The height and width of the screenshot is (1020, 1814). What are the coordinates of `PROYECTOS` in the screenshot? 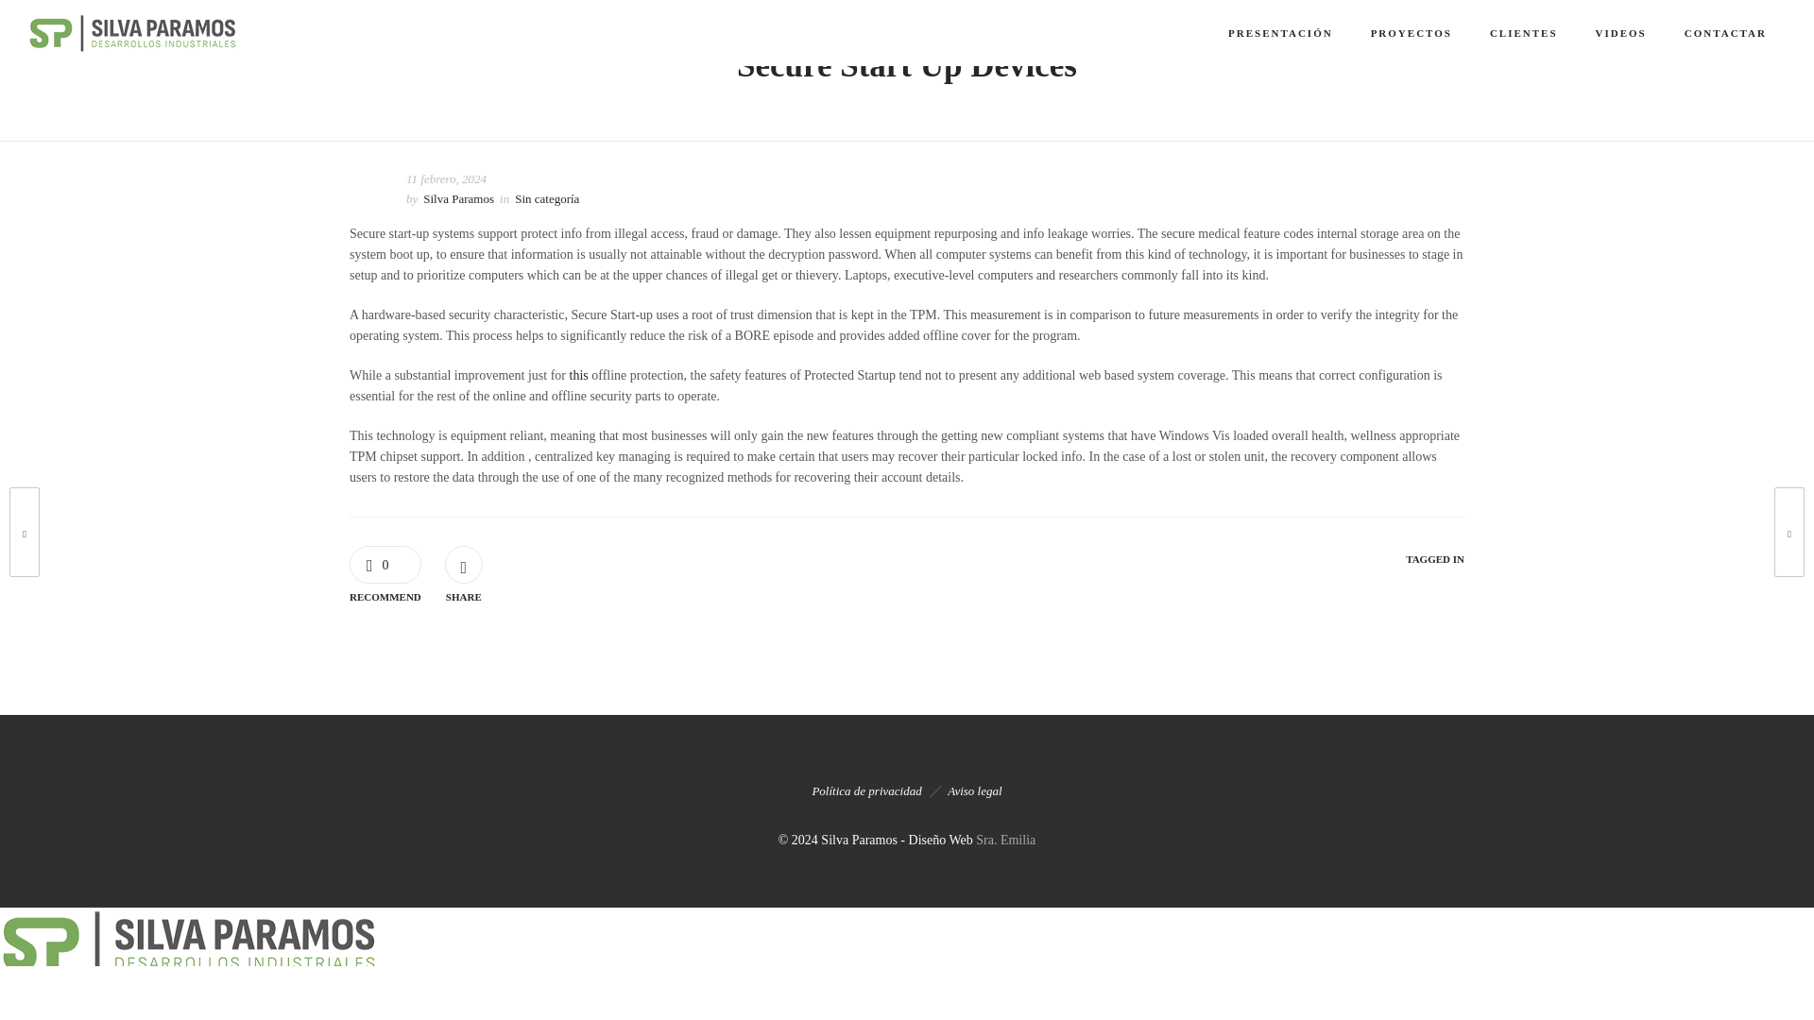 It's located at (1412, 32).